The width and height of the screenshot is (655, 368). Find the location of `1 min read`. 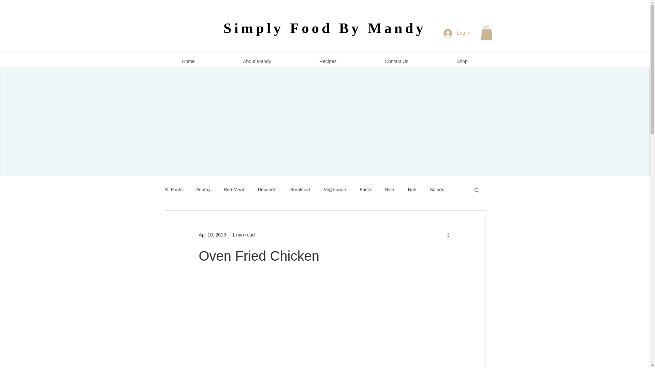

1 min read is located at coordinates (244, 234).